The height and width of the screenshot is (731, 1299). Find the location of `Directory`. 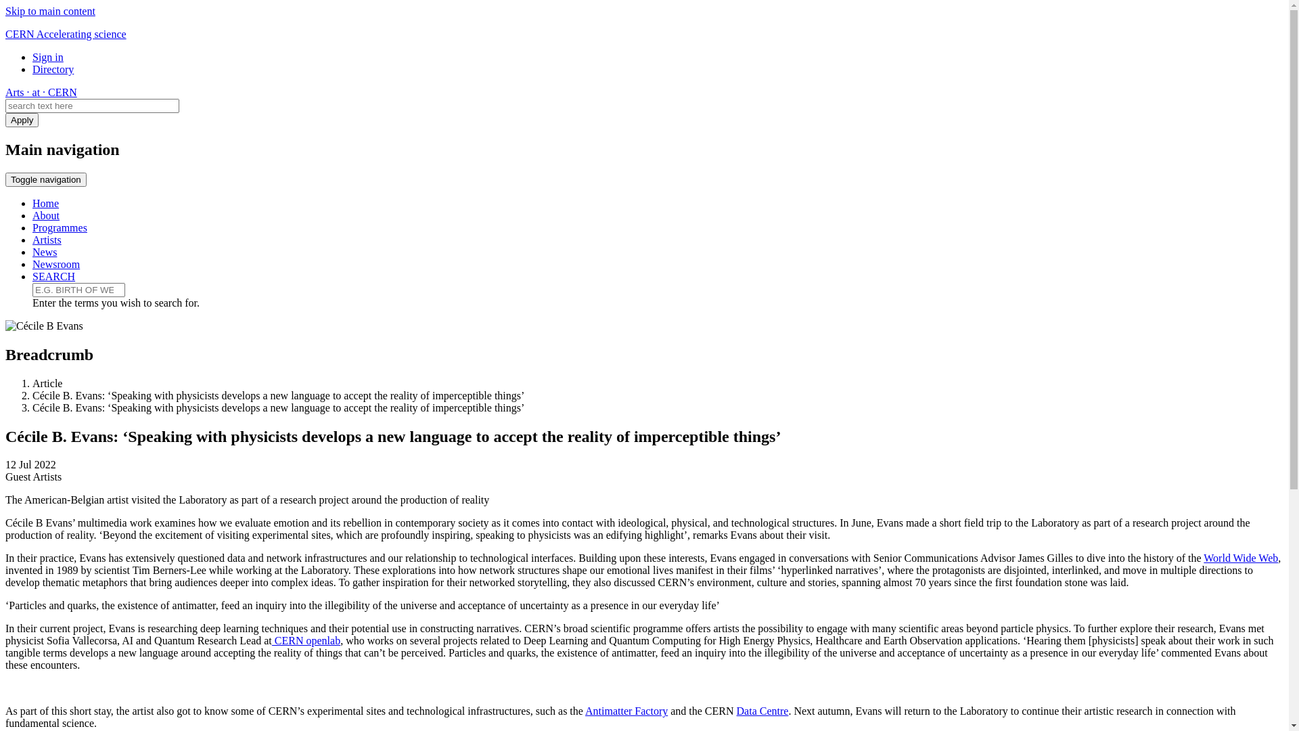

Directory is located at coordinates (53, 69).